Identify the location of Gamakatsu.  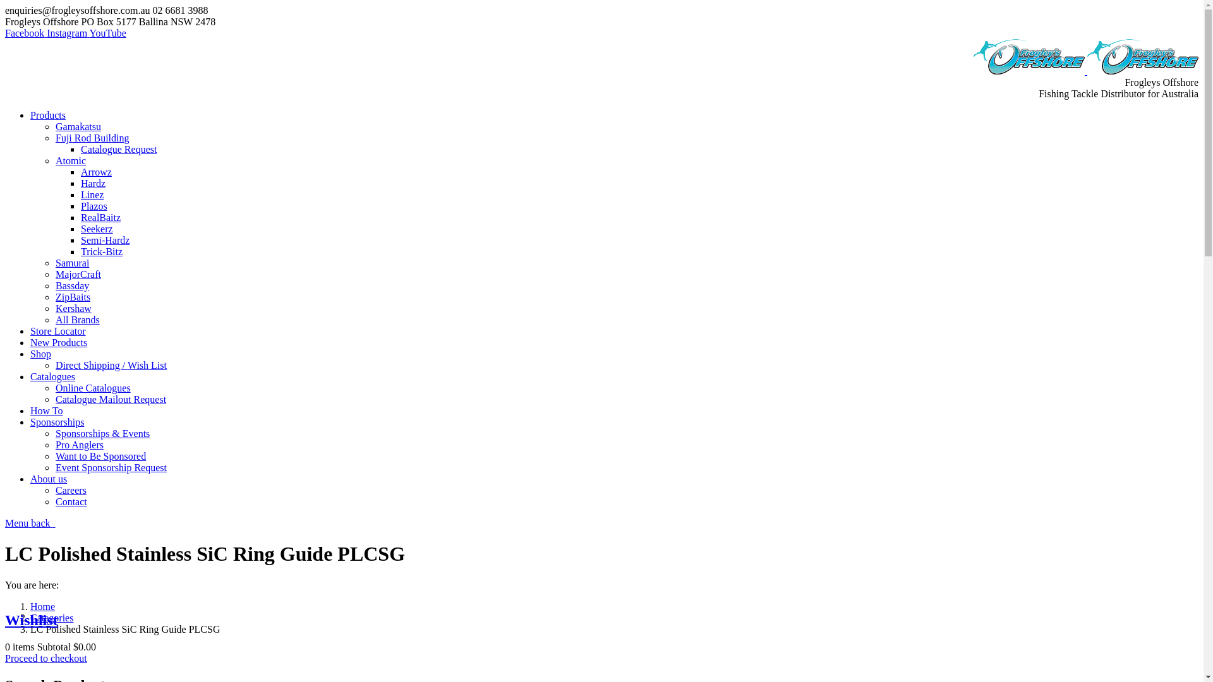
(78, 126).